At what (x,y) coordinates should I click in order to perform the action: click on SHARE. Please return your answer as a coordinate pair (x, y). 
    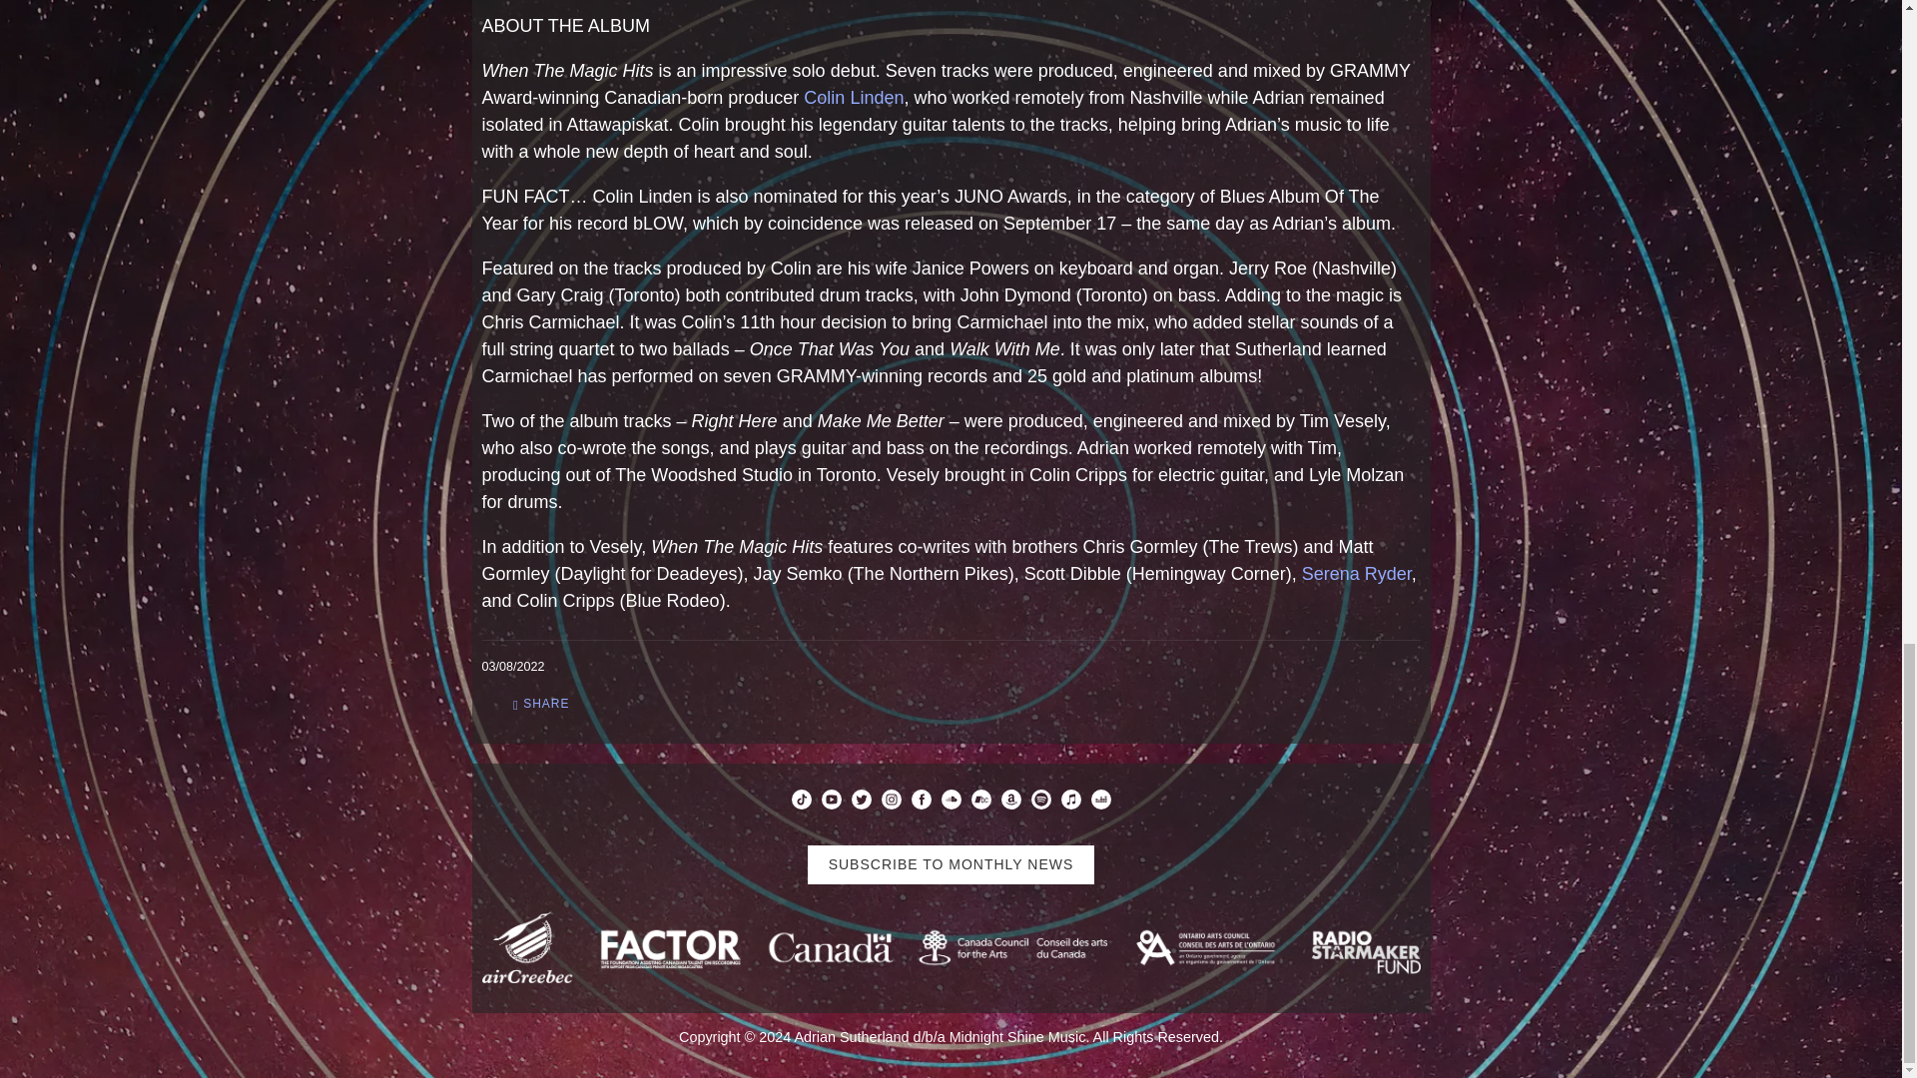
    Looking at the image, I should click on (541, 705).